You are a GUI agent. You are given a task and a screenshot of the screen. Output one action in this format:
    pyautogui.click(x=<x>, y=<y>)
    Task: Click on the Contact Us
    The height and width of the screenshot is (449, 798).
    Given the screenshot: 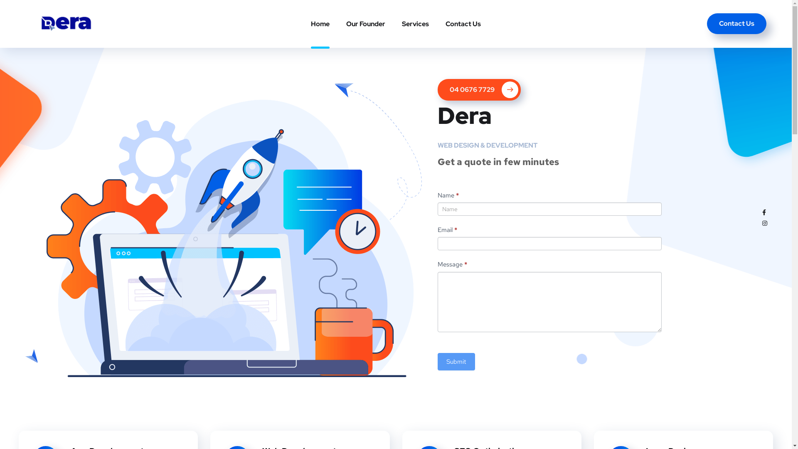 What is the action you would take?
    pyautogui.click(x=463, y=24)
    